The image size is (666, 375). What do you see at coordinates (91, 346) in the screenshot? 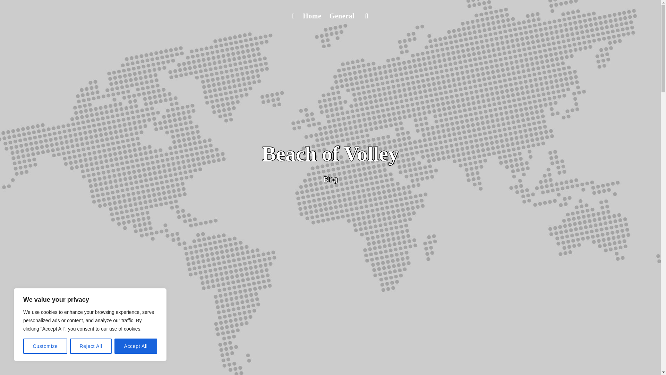
I see `Reject All` at bounding box center [91, 346].